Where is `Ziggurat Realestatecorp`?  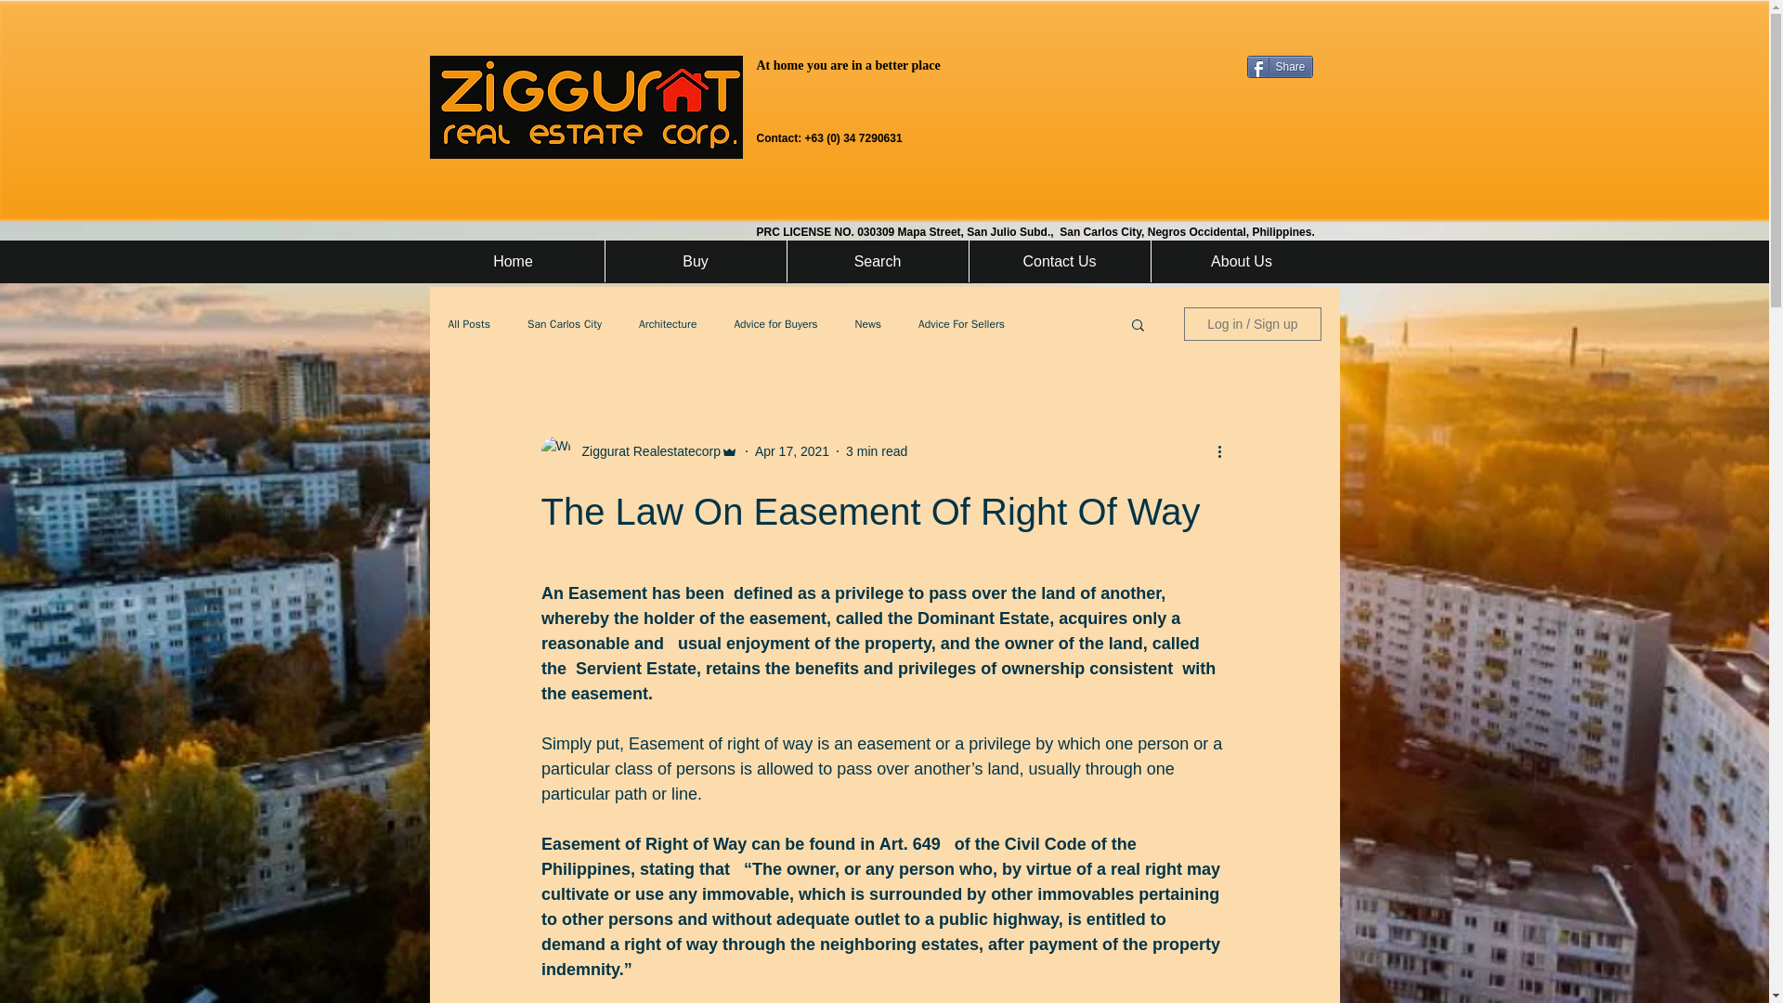
Ziggurat Realestatecorp is located at coordinates (644, 451).